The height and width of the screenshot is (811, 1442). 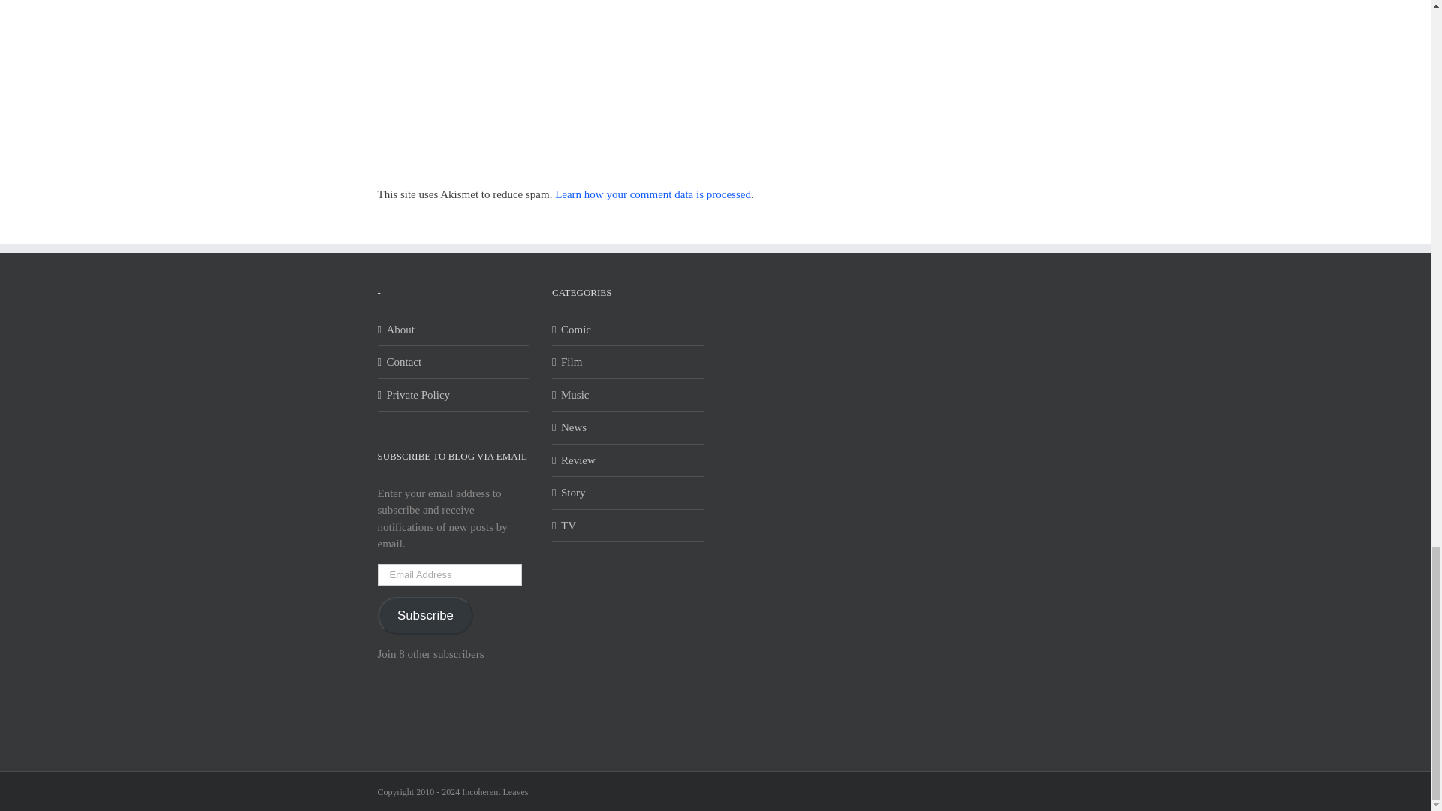 I want to click on Comic, so click(x=628, y=330).